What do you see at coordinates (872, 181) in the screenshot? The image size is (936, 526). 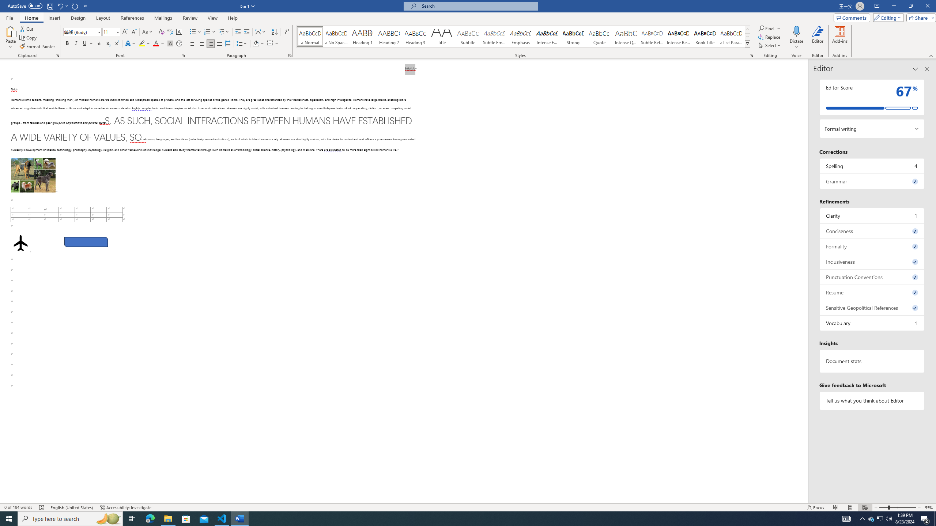 I see `Grammar, 0 issues. Press space or enter to review items.` at bounding box center [872, 181].